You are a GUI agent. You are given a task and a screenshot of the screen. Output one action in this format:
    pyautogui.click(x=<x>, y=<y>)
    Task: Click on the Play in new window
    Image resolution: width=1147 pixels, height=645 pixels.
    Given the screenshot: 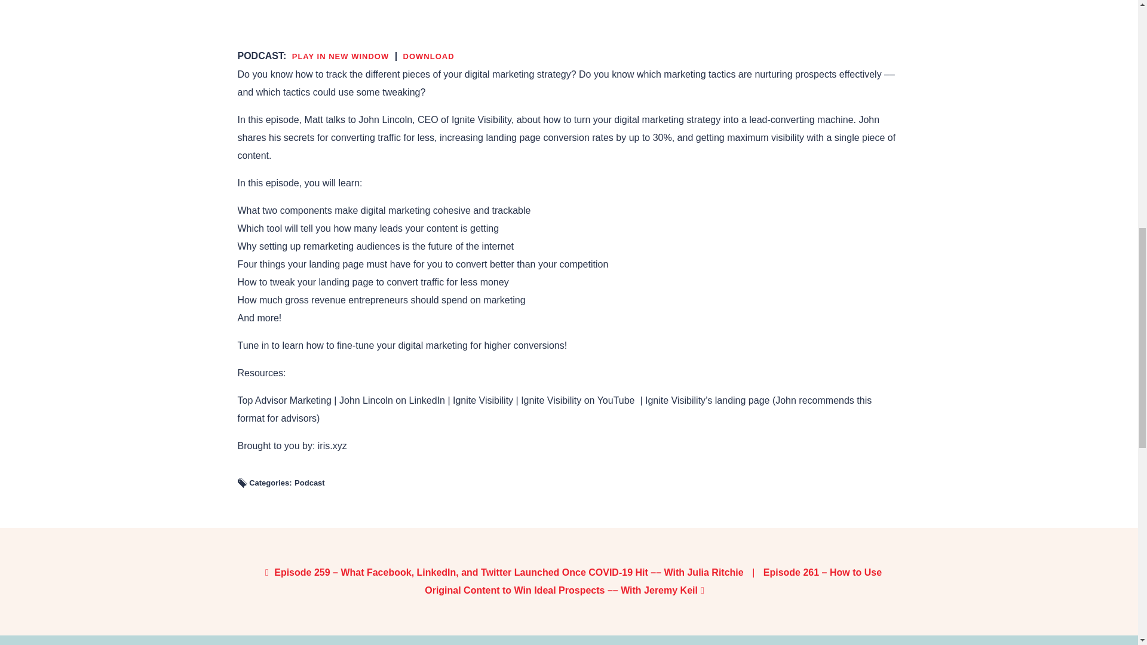 What is the action you would take?
    pyautogui.click(x=341, y=56)
    